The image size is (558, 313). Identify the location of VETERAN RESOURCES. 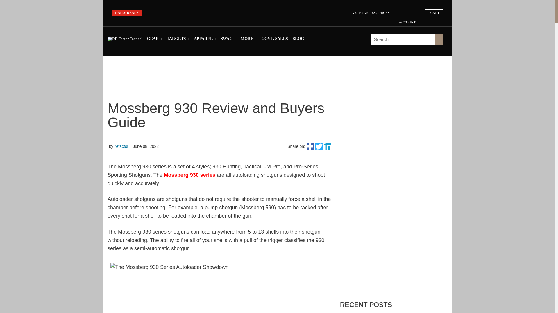
(371, 13).